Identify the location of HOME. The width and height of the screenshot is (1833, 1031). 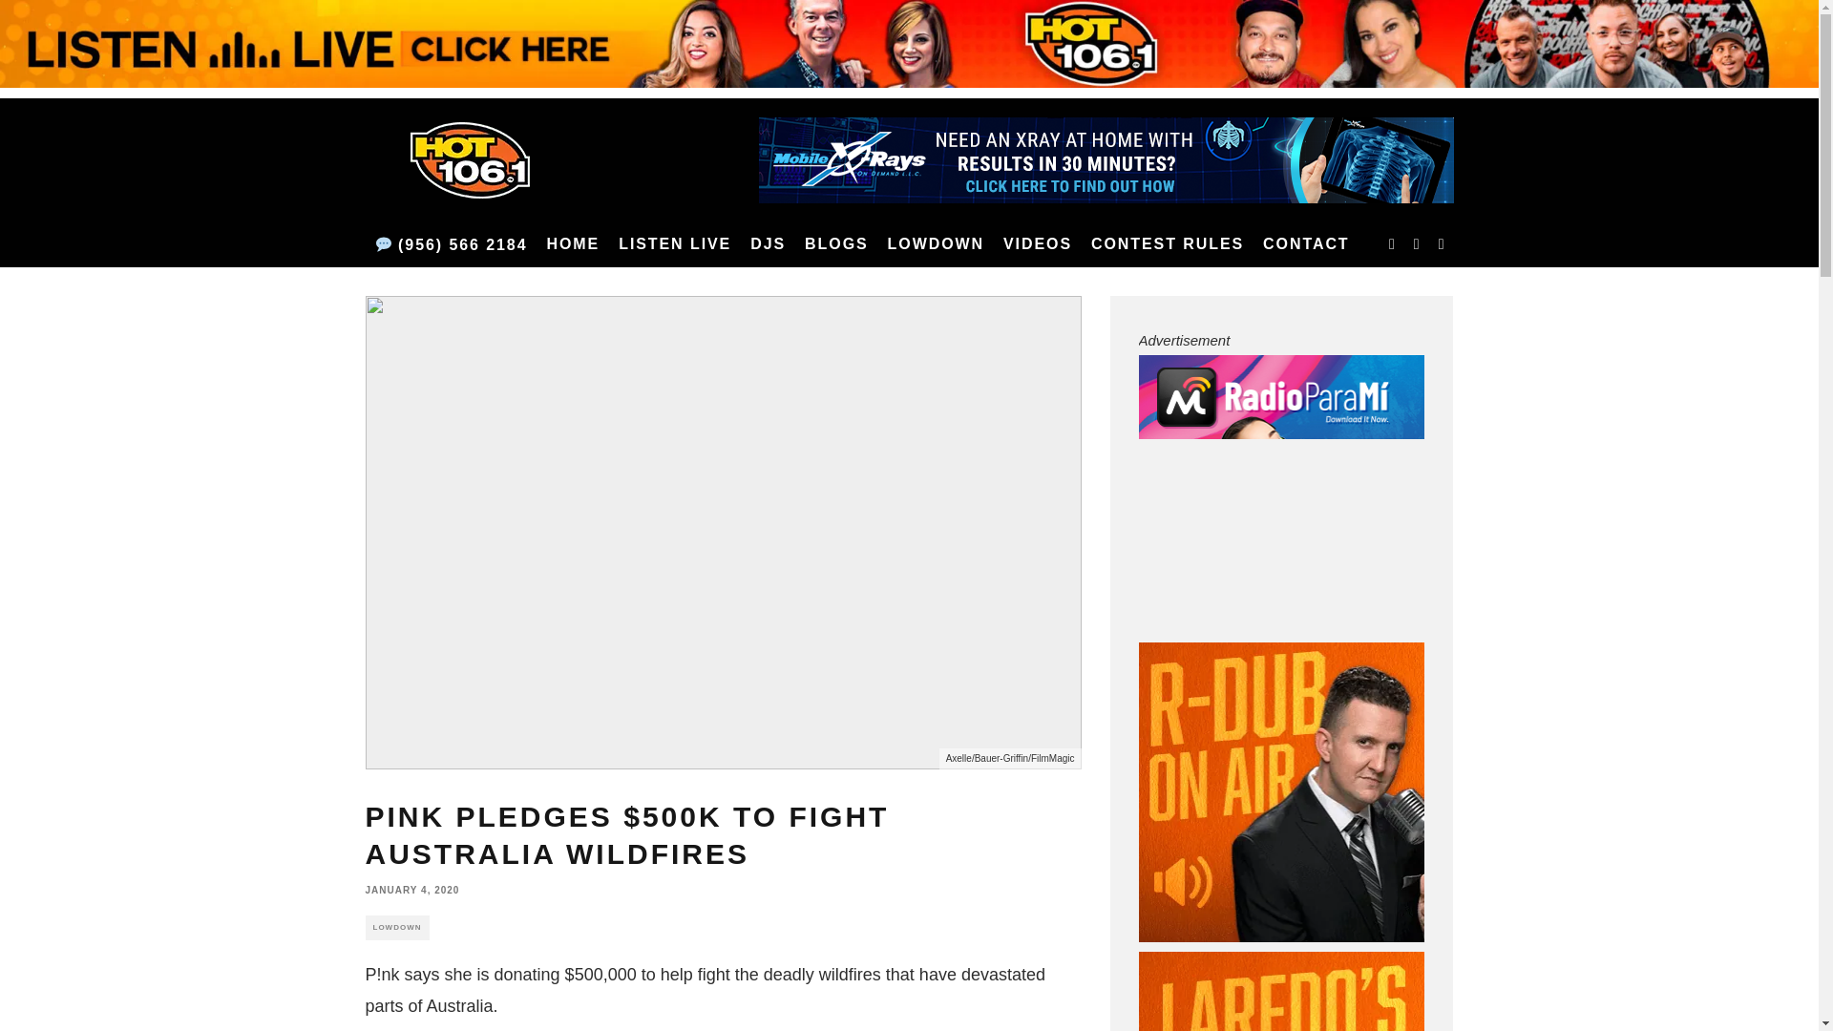
(573, 244).